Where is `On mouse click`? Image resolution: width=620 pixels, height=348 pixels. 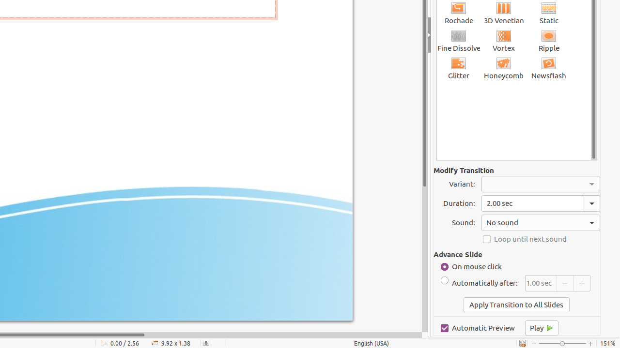
On mouse click is located at coordinates (515, 267).